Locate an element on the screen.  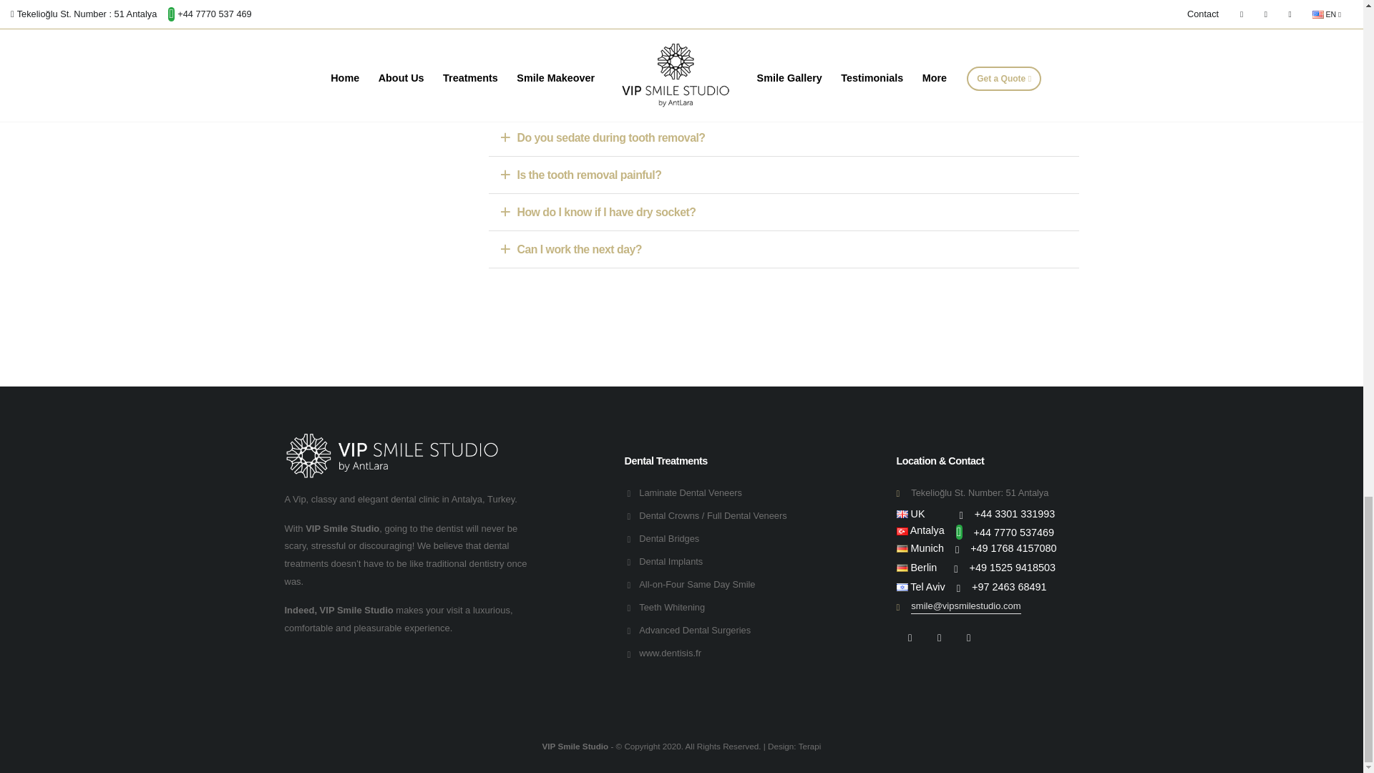
Instragram is located at coordinates (938, 637).